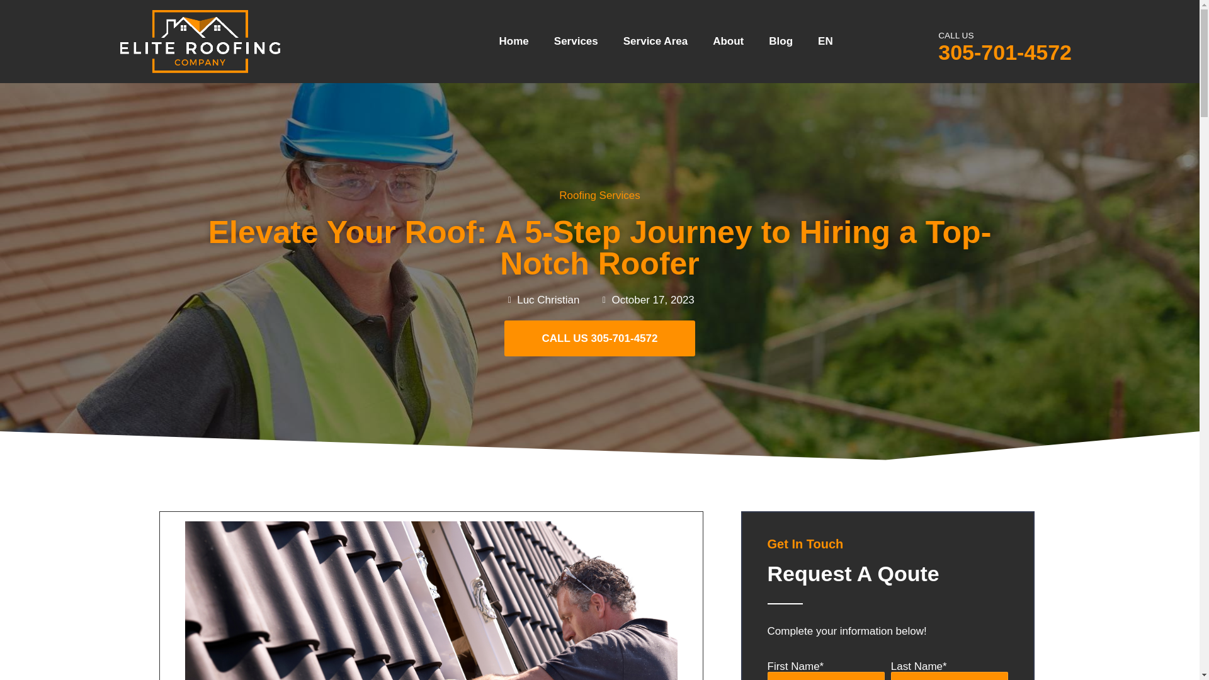 The width and height of the screenshot is (1209, 680). Describe the element at coordinates (728, 42) in the screenshot. I see `About` at that location.